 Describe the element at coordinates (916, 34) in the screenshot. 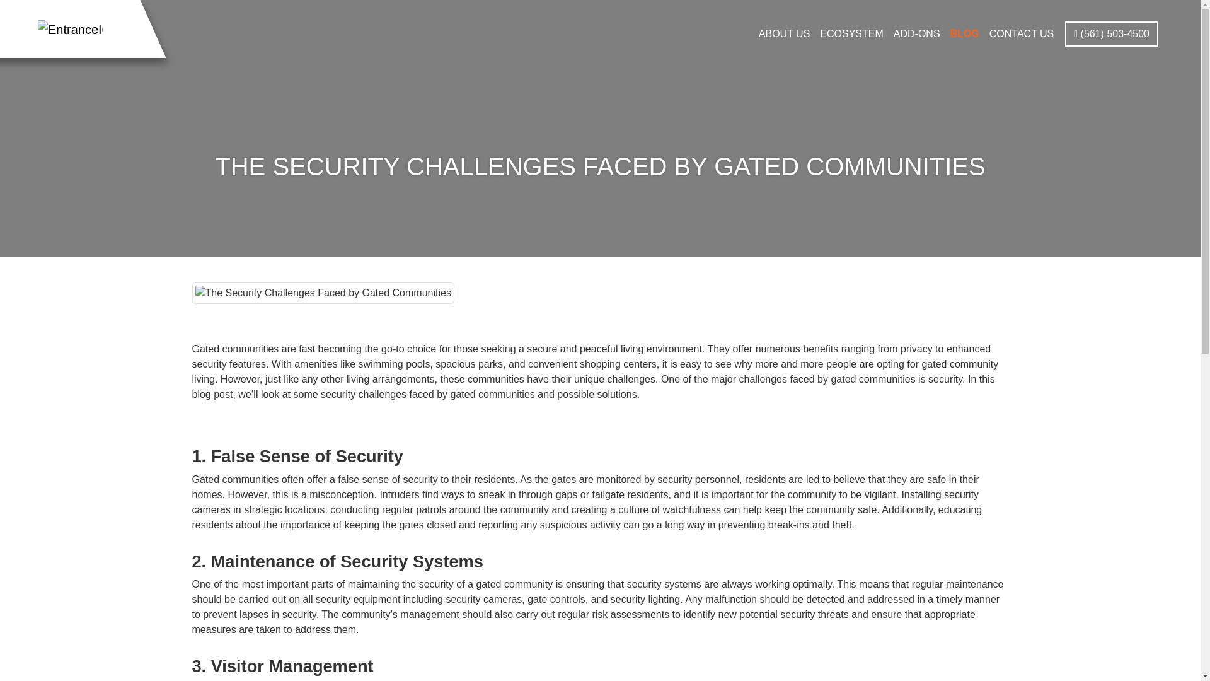

I see `ADD-ONS` at that location.